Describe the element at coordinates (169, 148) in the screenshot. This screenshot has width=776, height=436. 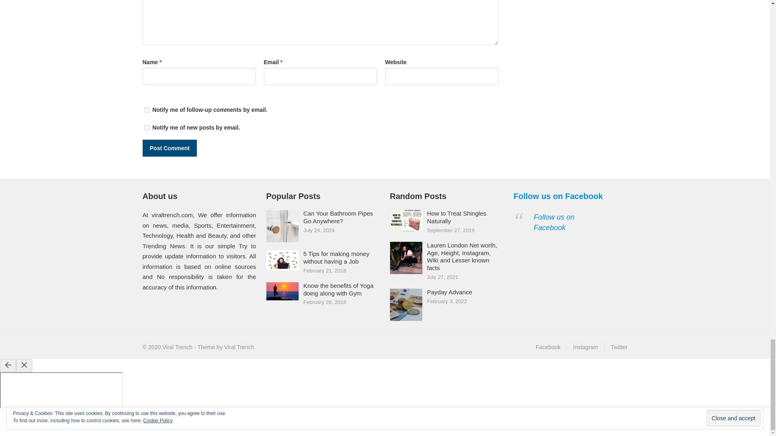
I see `Post Comment` at that location.